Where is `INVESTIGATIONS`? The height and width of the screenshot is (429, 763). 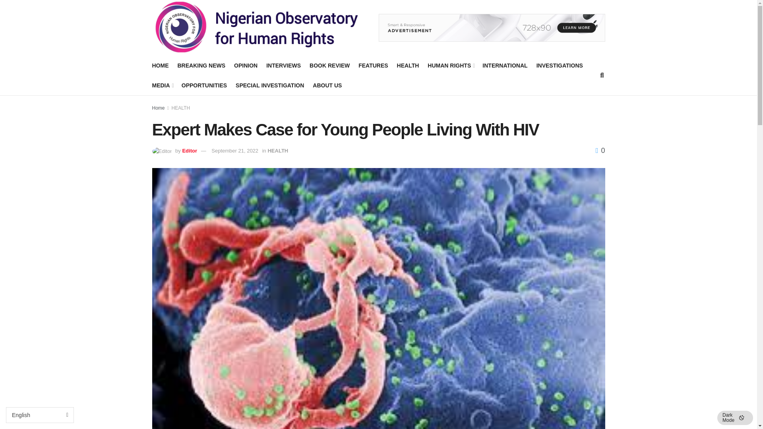
INVESTIGATIONS is located at coordinates (560, 66).